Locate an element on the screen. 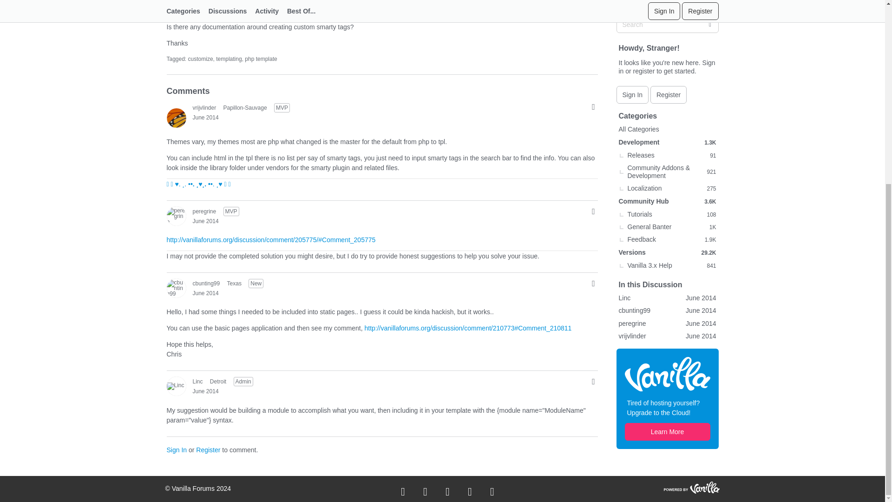  New is located at coordinates (256, 284).